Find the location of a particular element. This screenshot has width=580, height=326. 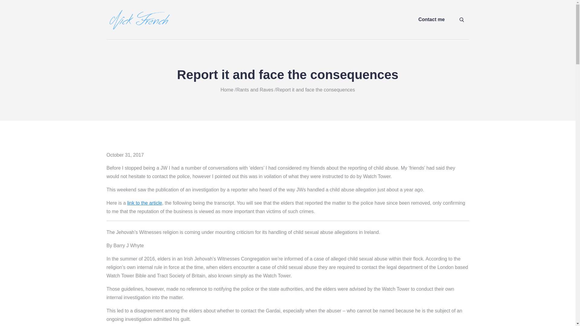

Contact me is located at coordinates (431, 19).